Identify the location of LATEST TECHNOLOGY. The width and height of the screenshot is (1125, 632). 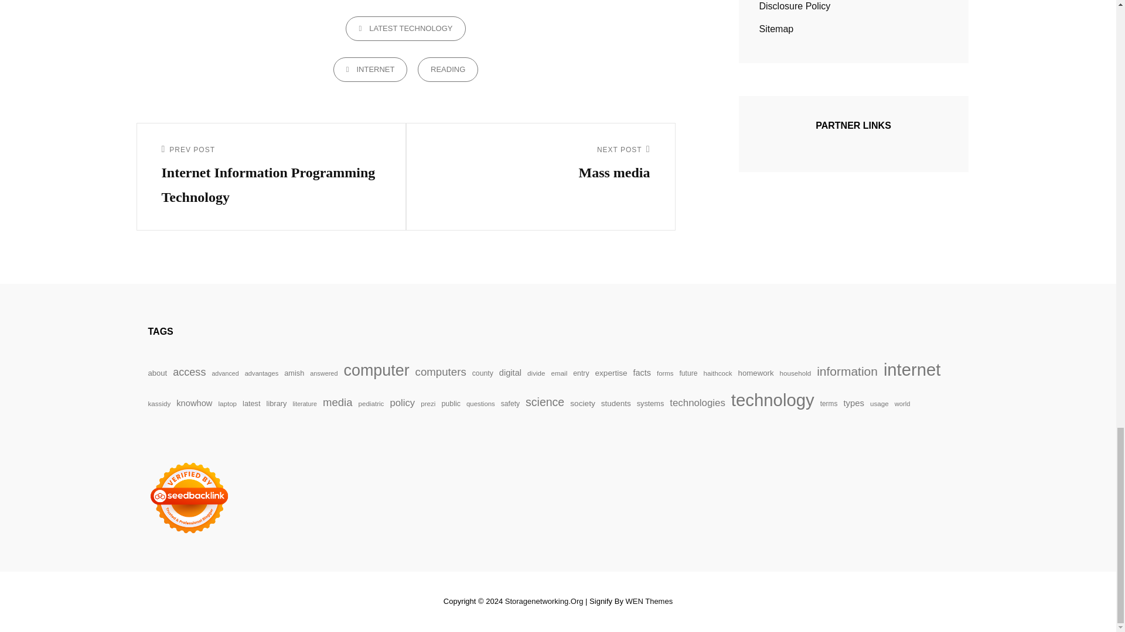
(448, 70).